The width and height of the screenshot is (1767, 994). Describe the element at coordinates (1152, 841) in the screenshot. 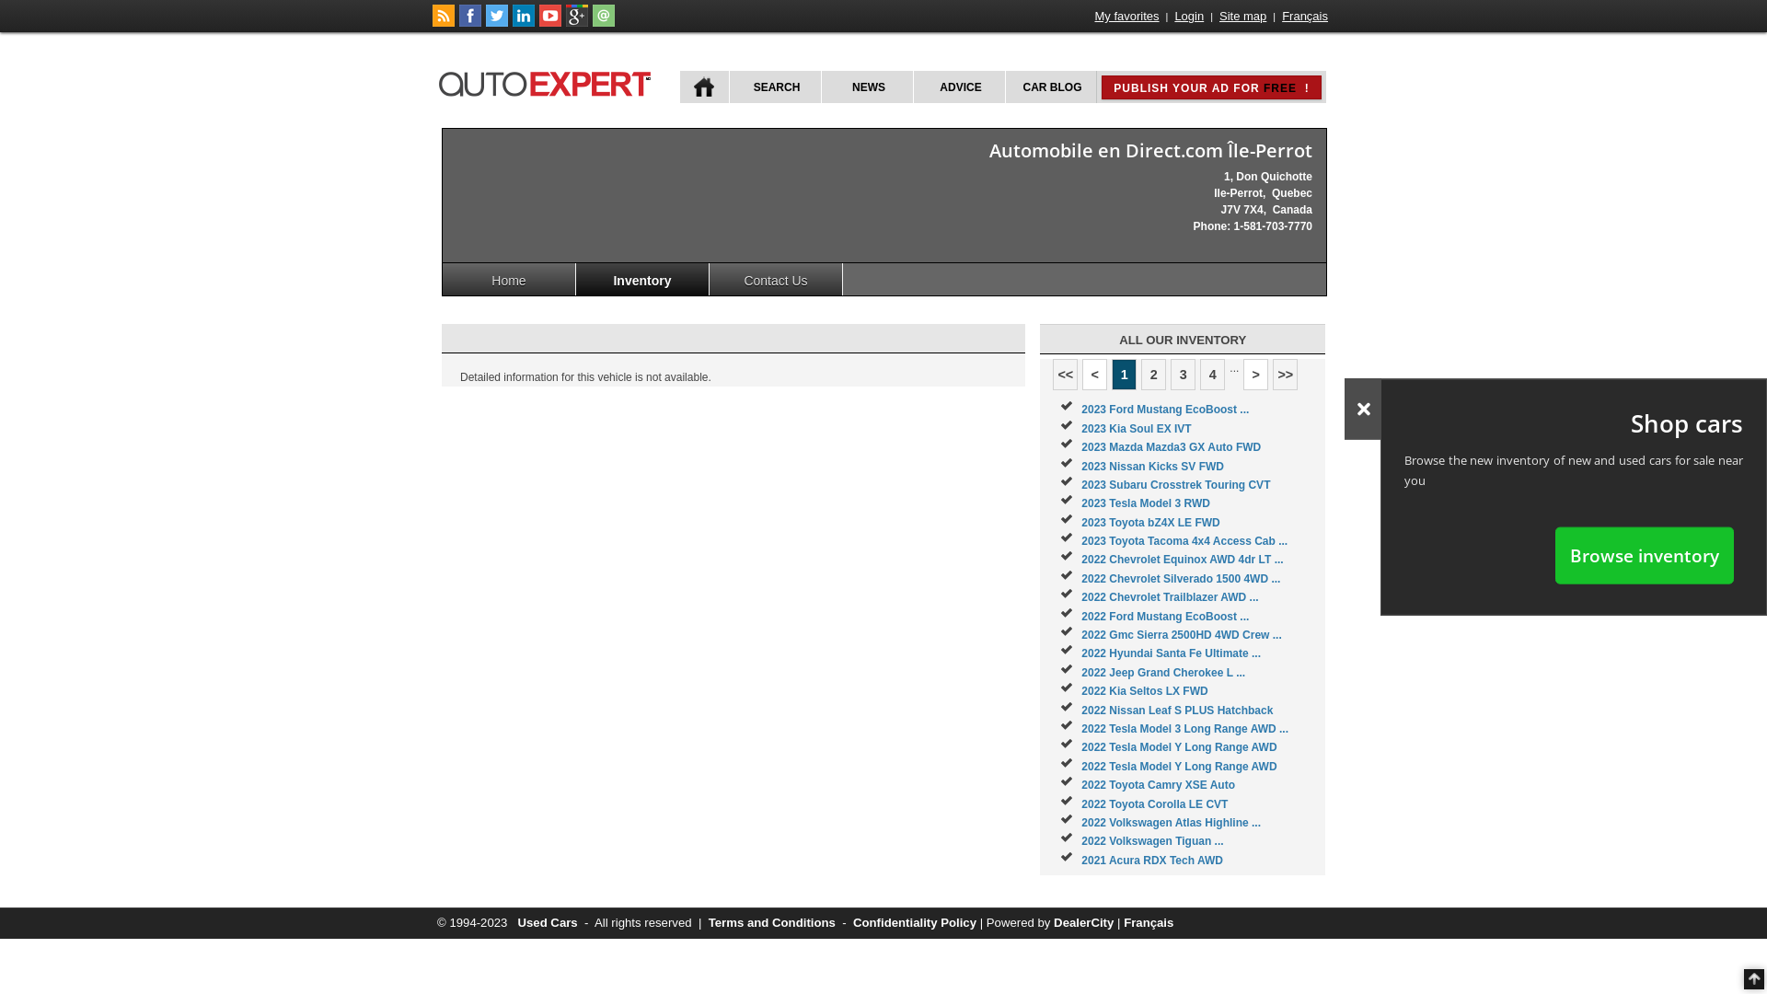

I see `2022 Volkswagen Tiguan ...` at that location.